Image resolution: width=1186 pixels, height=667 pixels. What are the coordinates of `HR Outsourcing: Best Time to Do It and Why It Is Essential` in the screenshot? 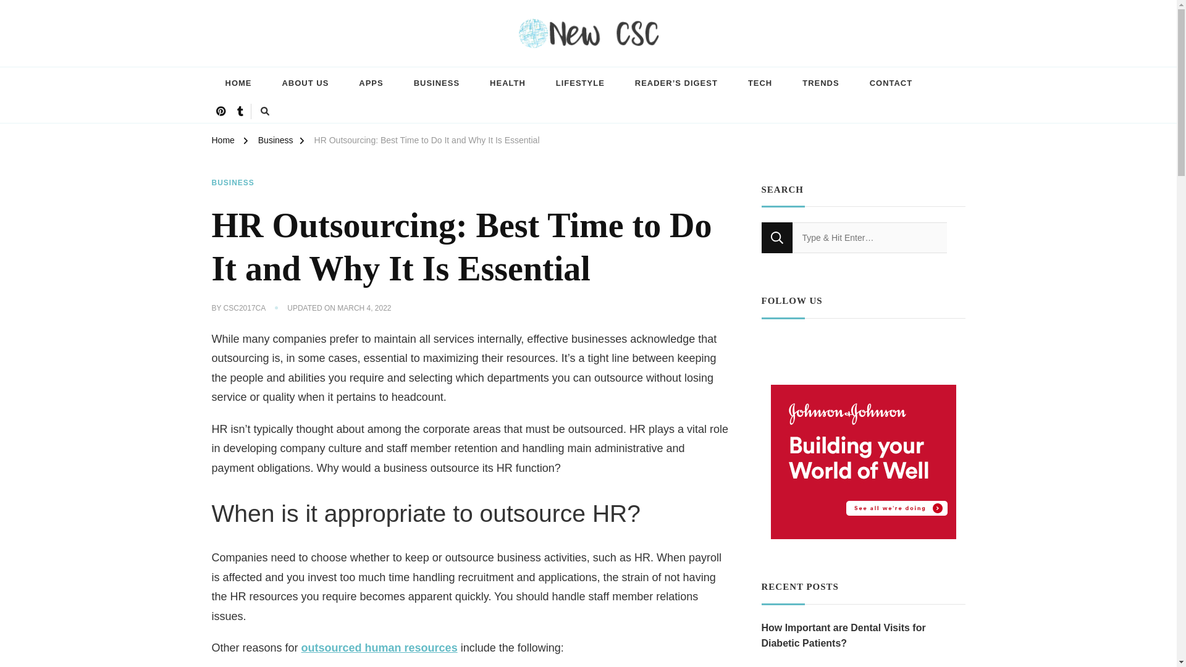 It's located at (426, 142).